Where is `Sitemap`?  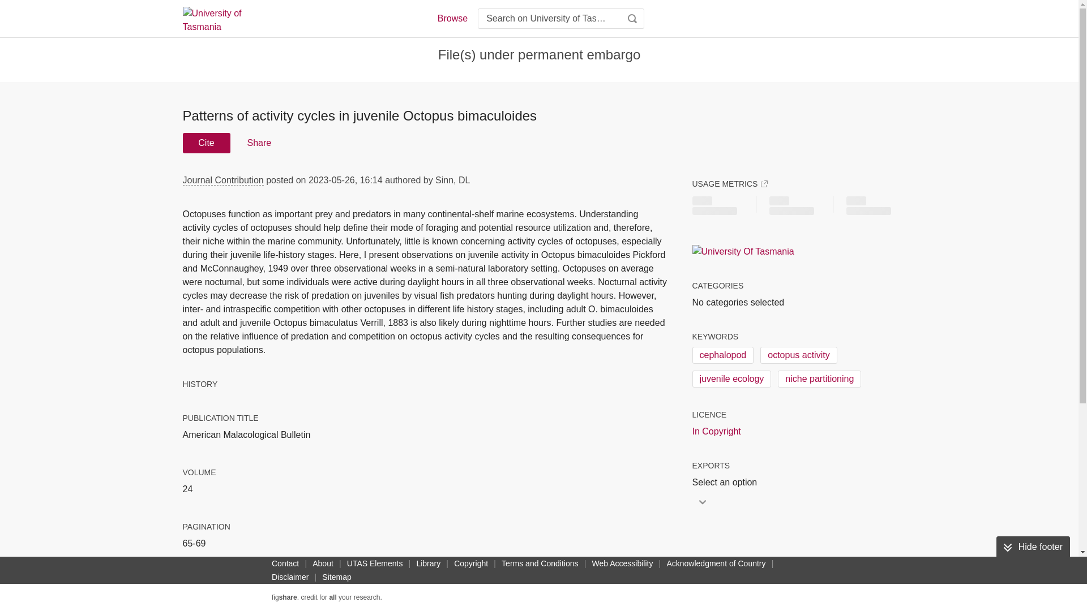
Sitemap is located at coordinates (336, 577).